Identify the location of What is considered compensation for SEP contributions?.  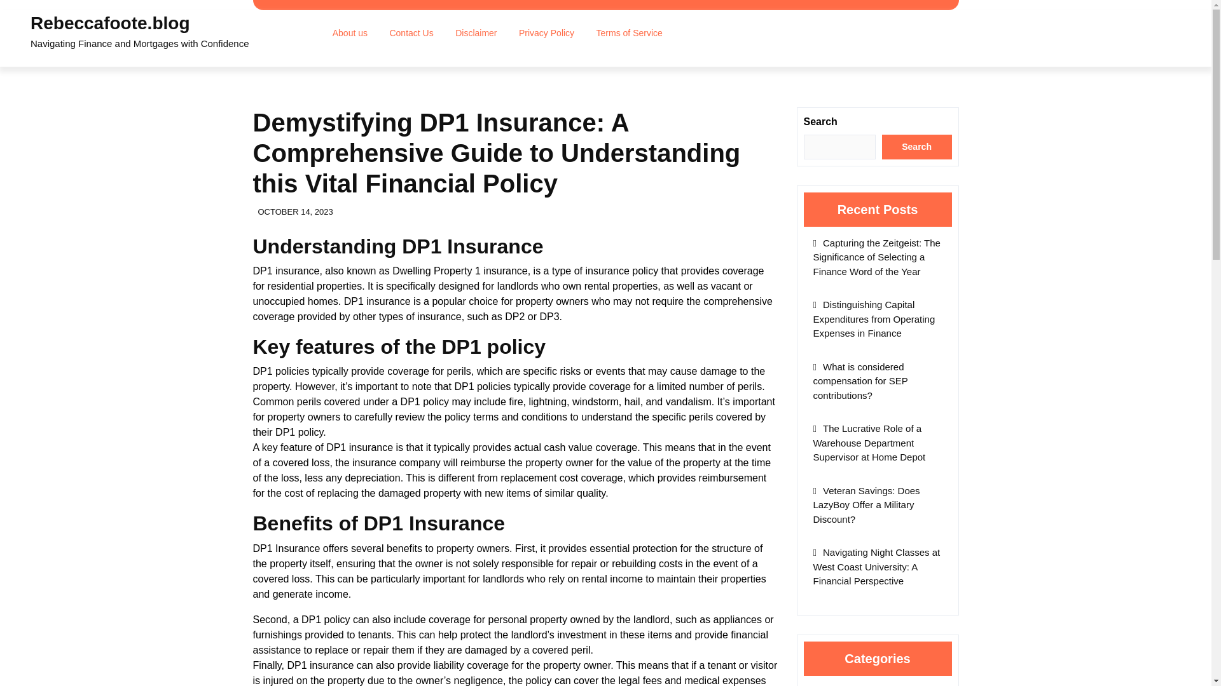
(860, 381).